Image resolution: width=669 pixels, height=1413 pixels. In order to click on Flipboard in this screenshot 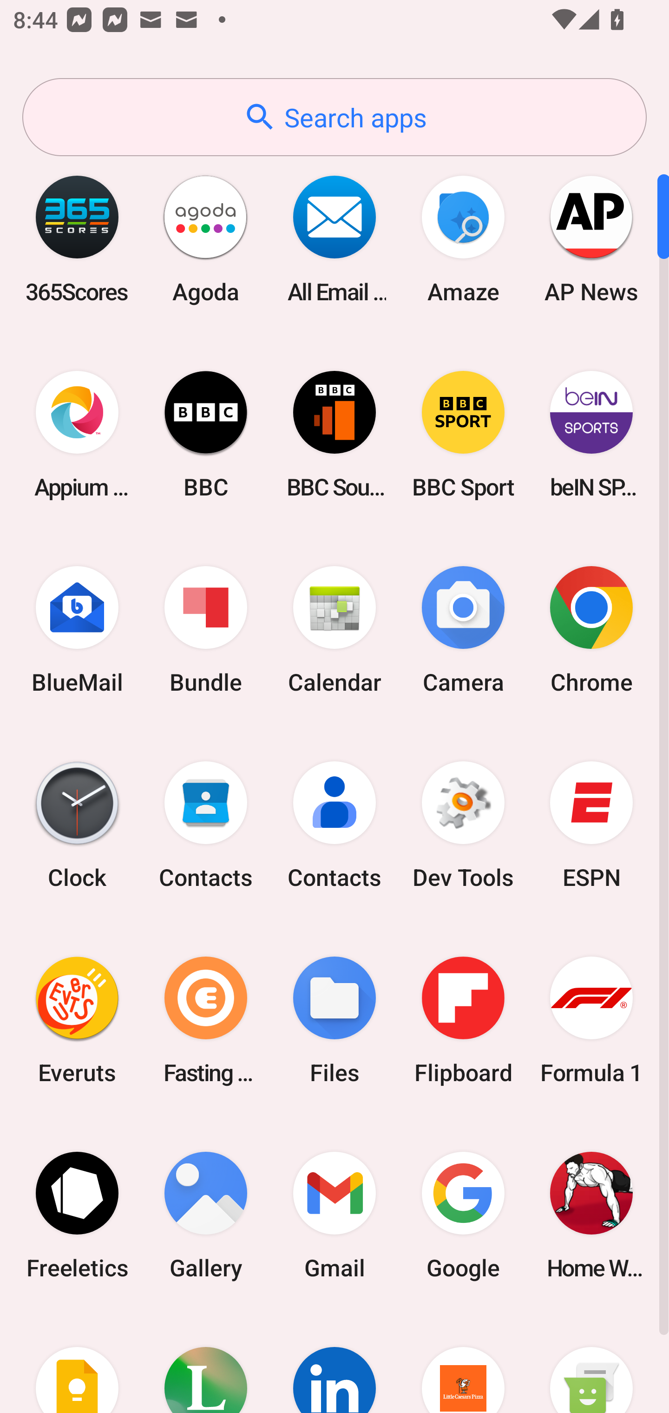, I will do `click(463, 1020)`.